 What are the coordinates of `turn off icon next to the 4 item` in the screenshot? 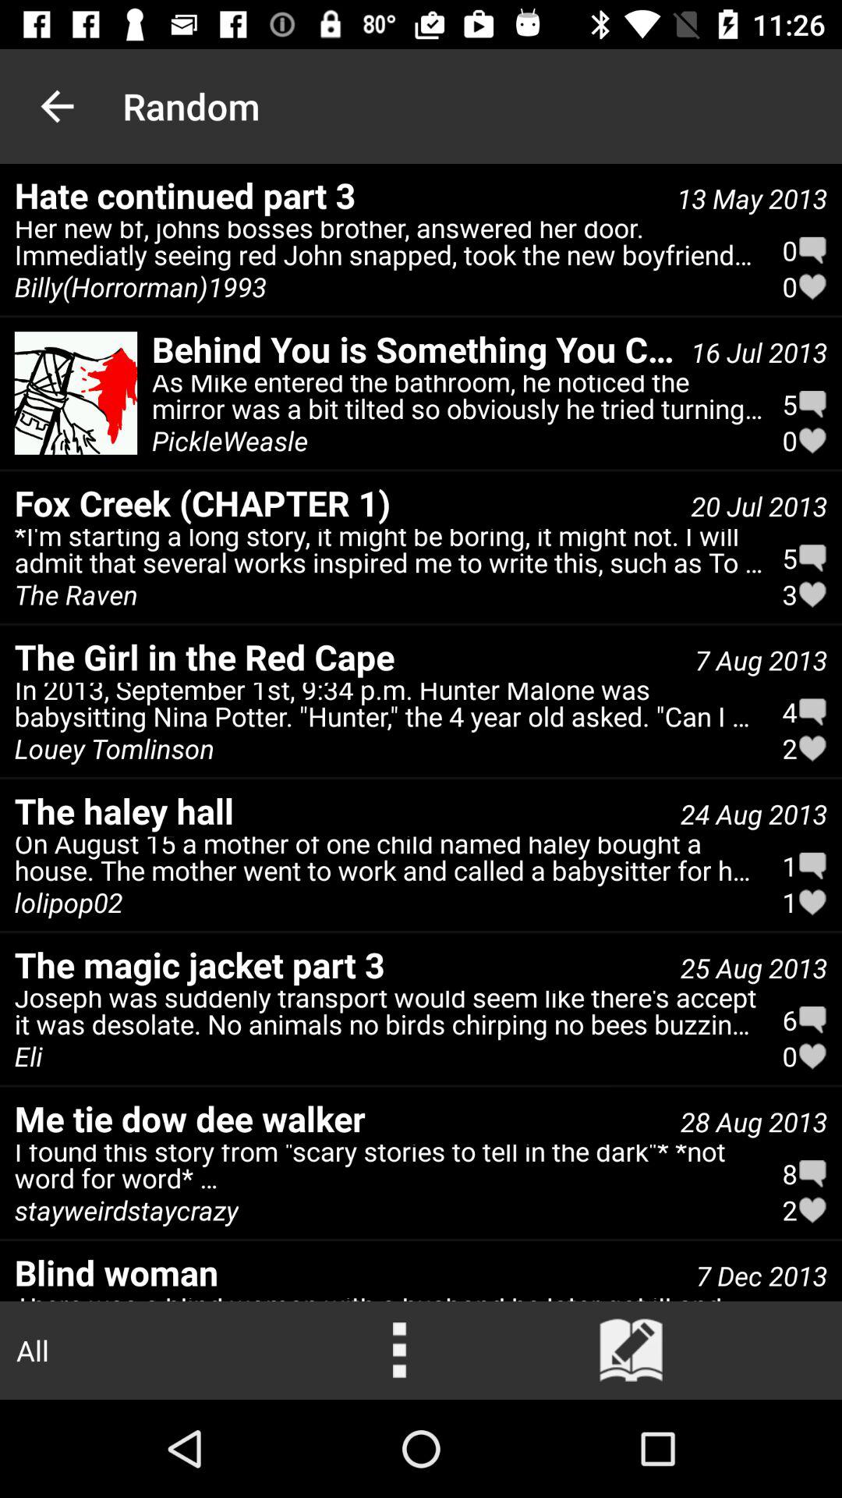 It's located at (114, 748).